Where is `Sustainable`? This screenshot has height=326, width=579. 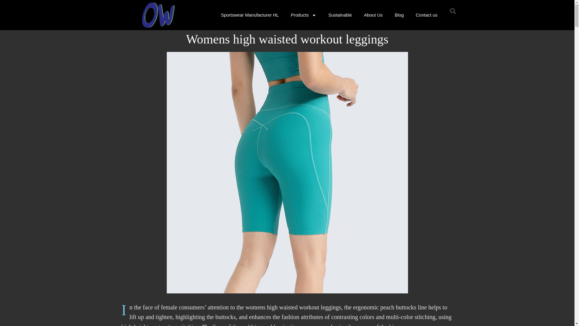 Sustainable is located at coordinates (340, 15).